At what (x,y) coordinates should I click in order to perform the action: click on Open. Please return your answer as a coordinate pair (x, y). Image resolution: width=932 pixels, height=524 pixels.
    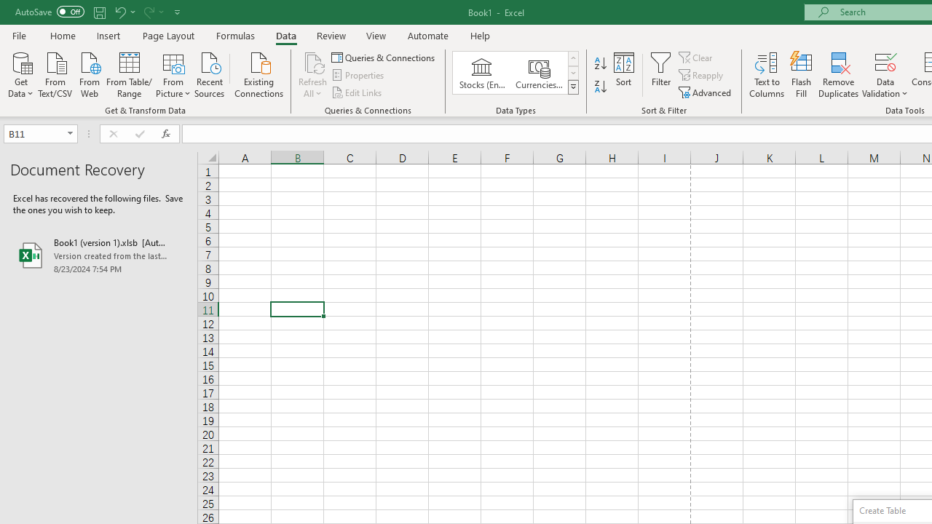
    Looking at the image, I should click on (70, 134).